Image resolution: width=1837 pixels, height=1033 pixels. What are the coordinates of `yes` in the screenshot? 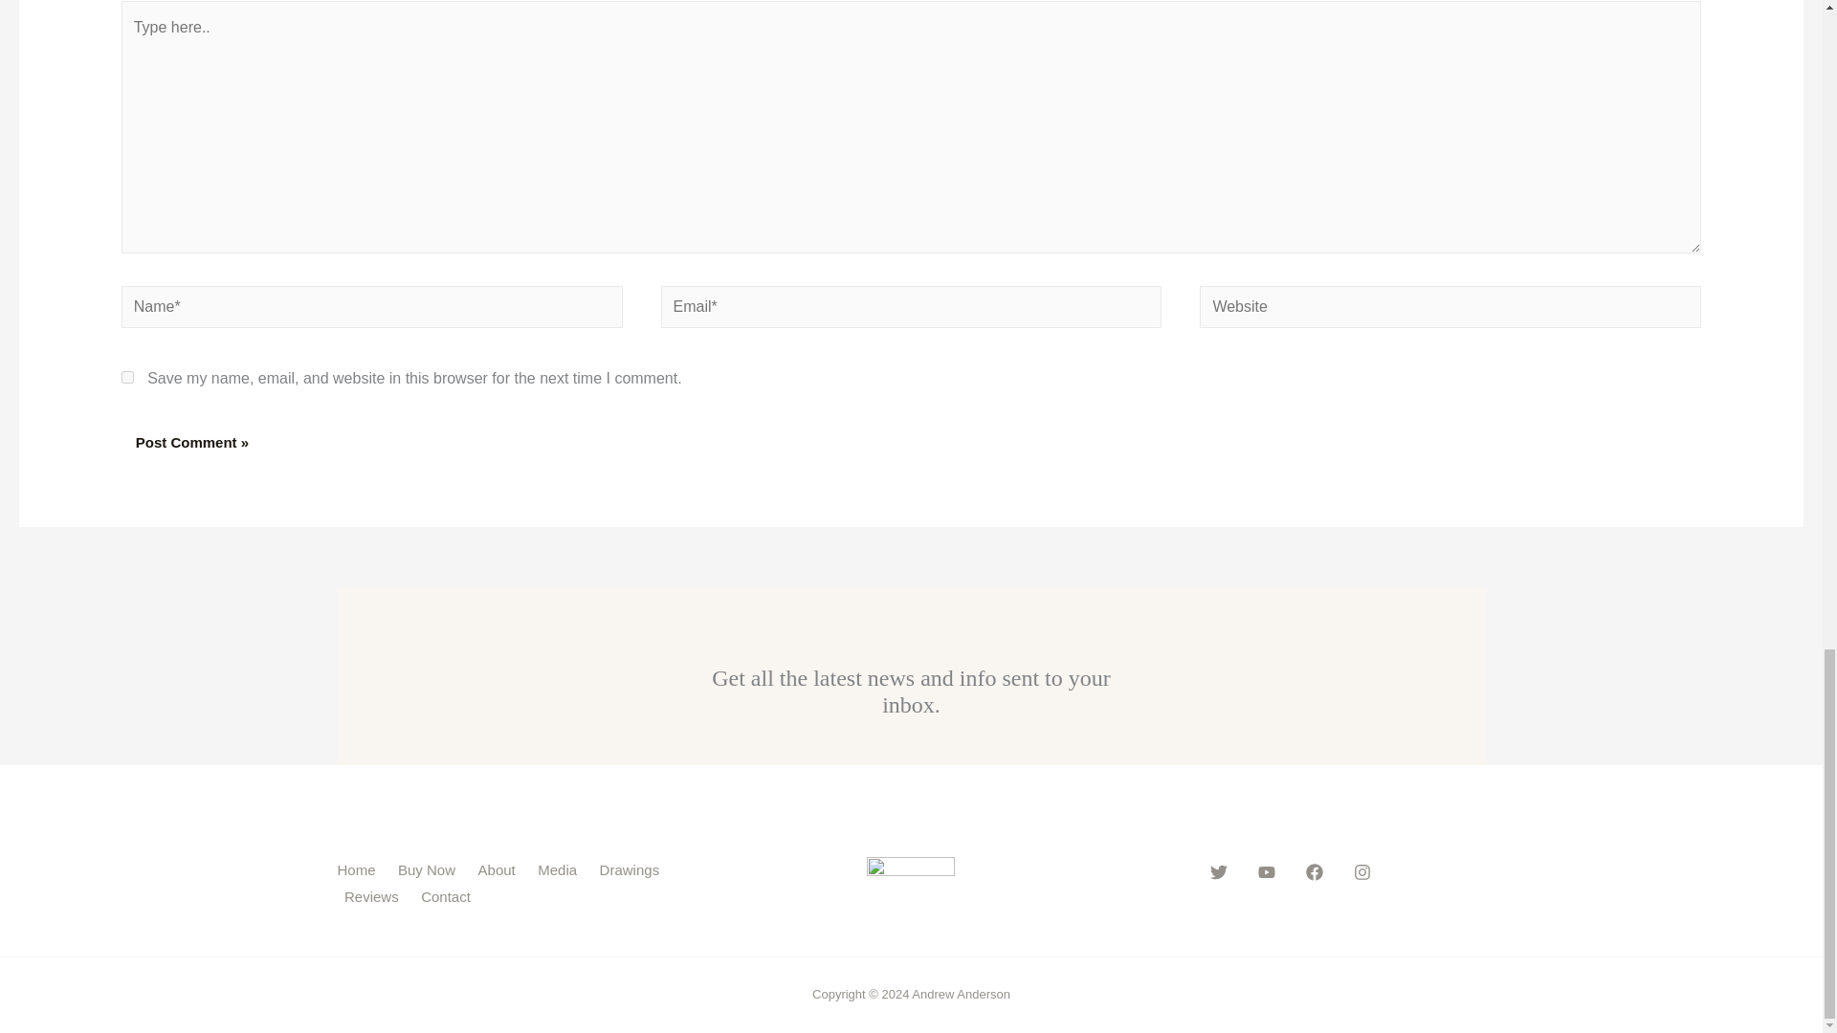 It's located at (127, 377).